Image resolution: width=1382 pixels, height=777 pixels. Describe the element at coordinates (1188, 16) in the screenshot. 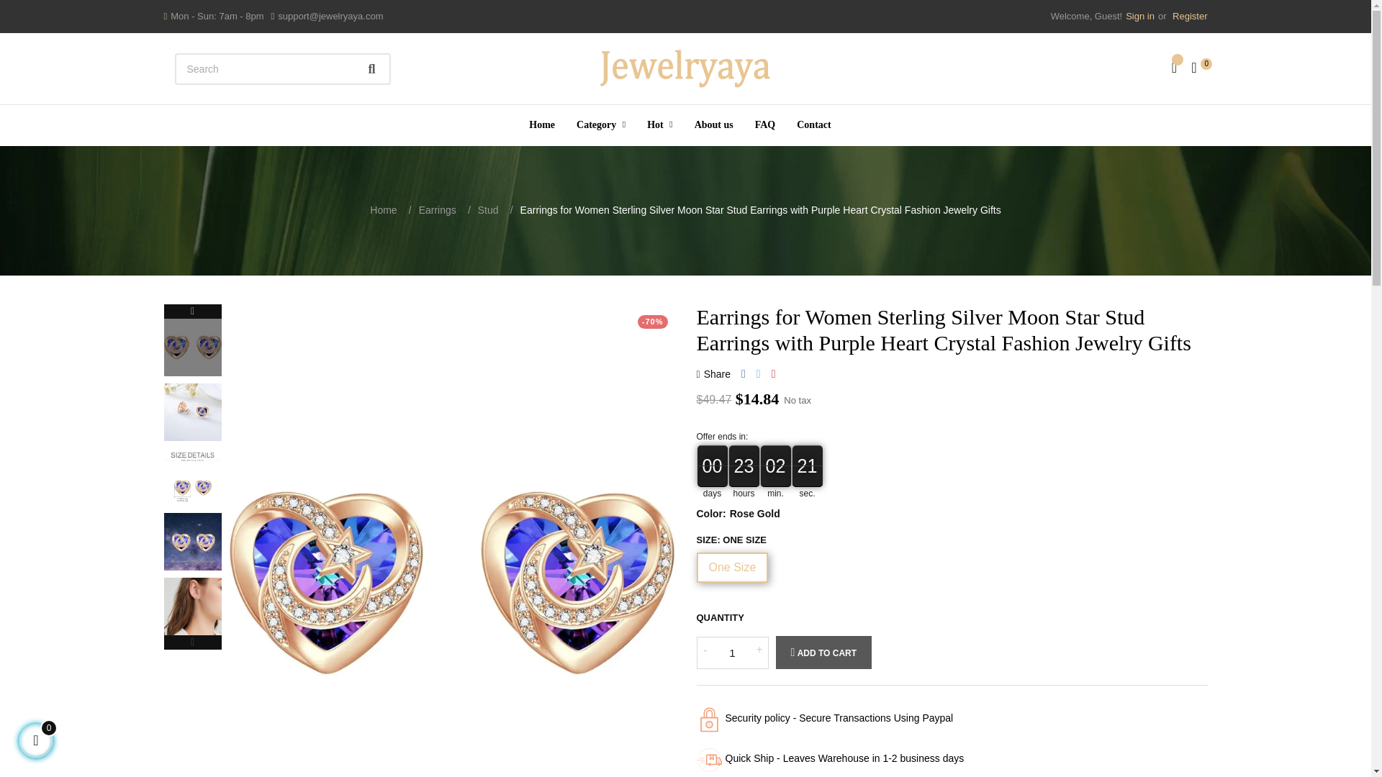

I see ` Register` at that location.